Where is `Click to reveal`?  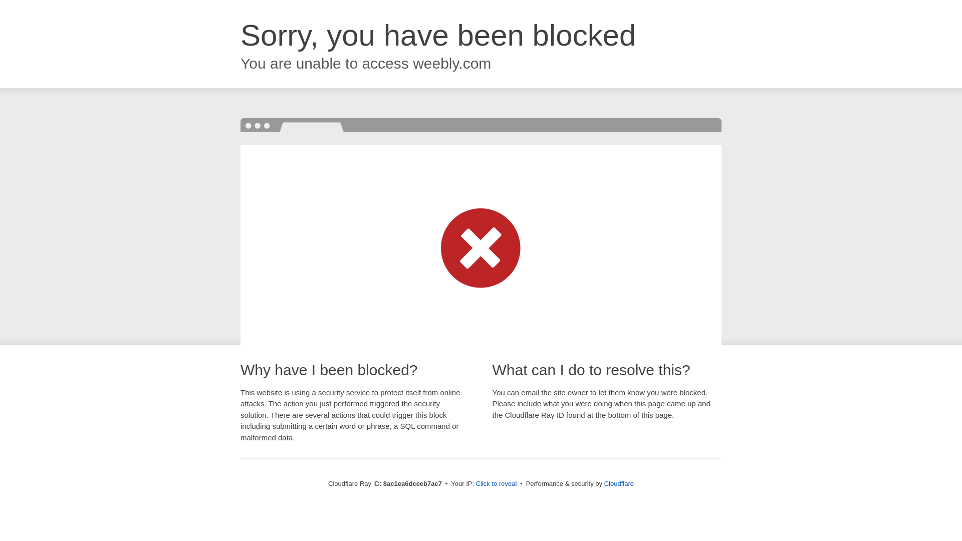
Click to reveal is located at coordinates (497, 484).